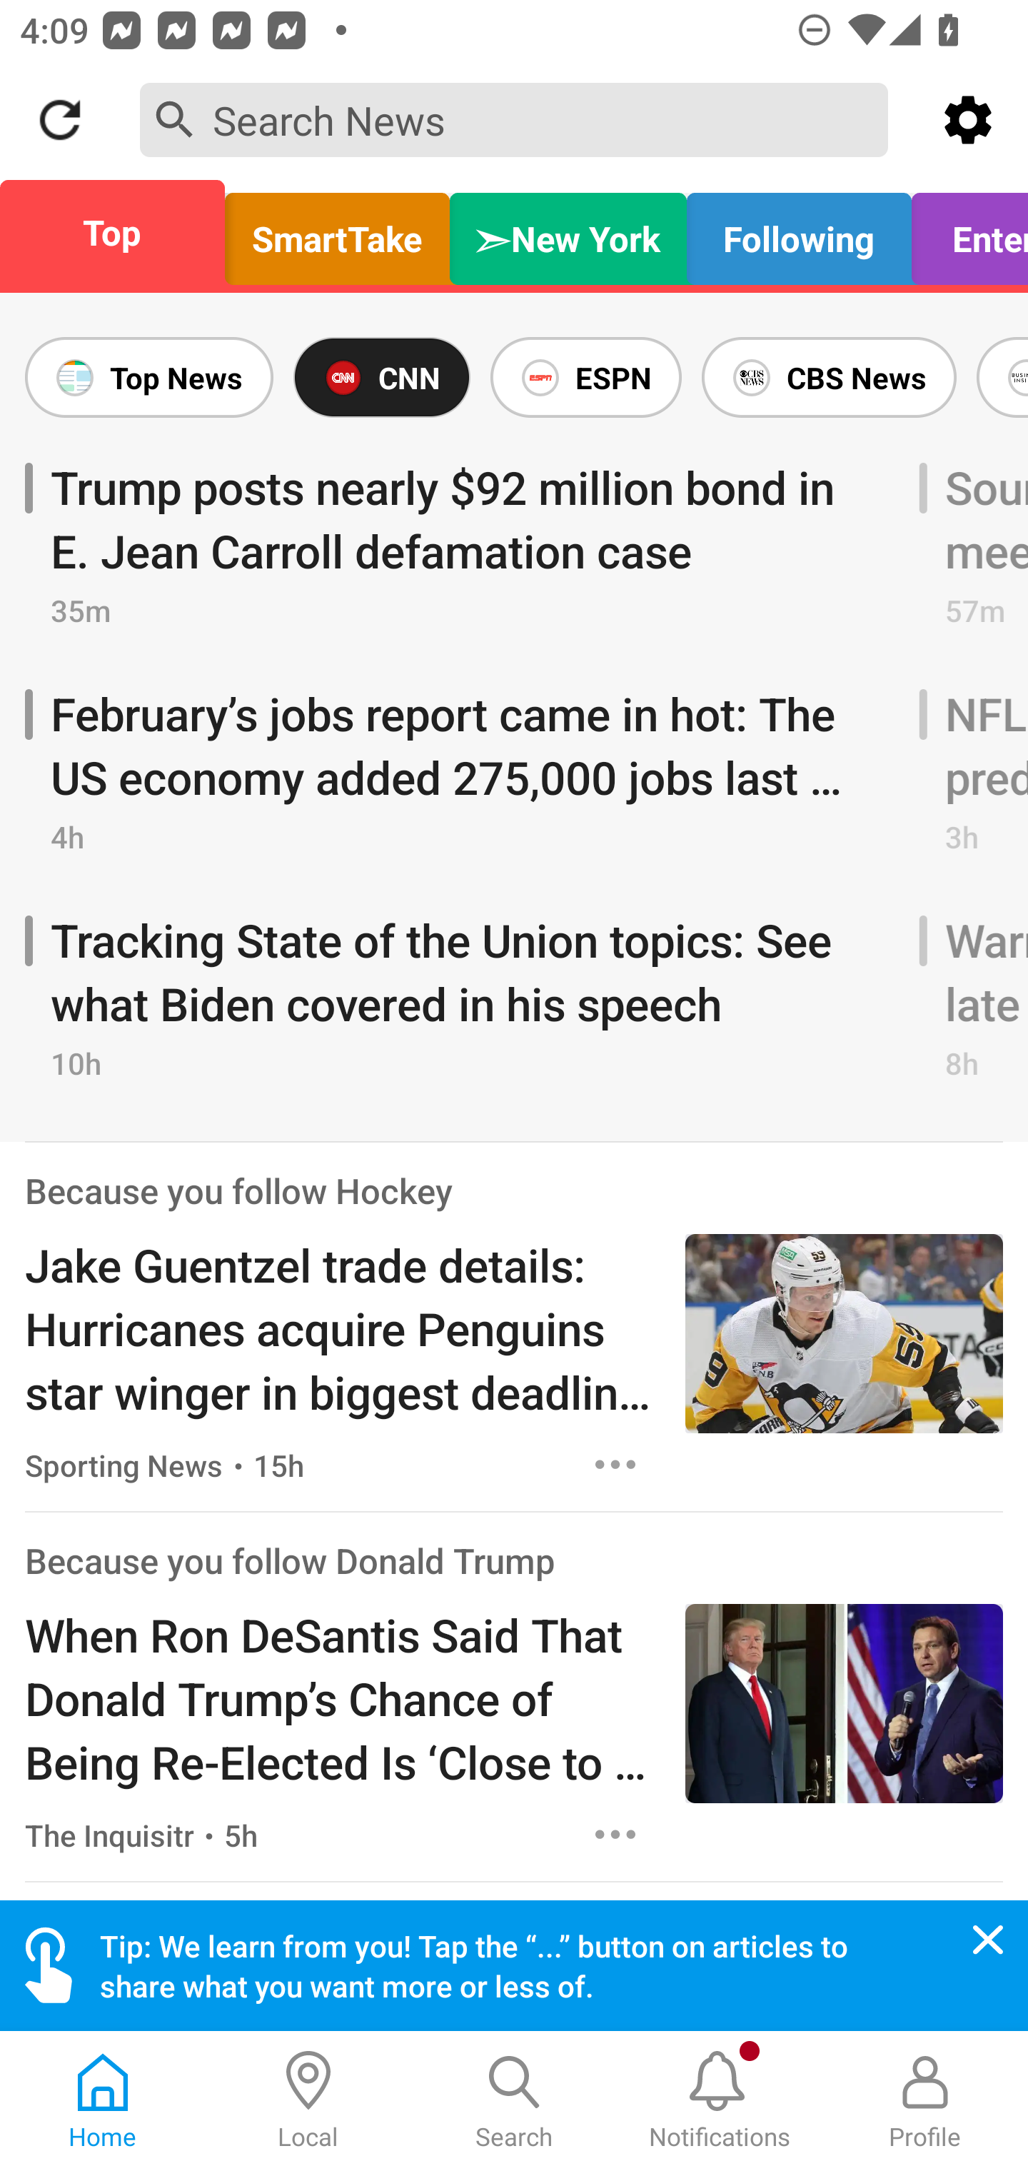 Image resolution: width=1028 pixels, height=2171 pixels. What do you see at coordinates (514, 2101) in the screenshot?
I see `Search` at bounding box center [514, 2101].